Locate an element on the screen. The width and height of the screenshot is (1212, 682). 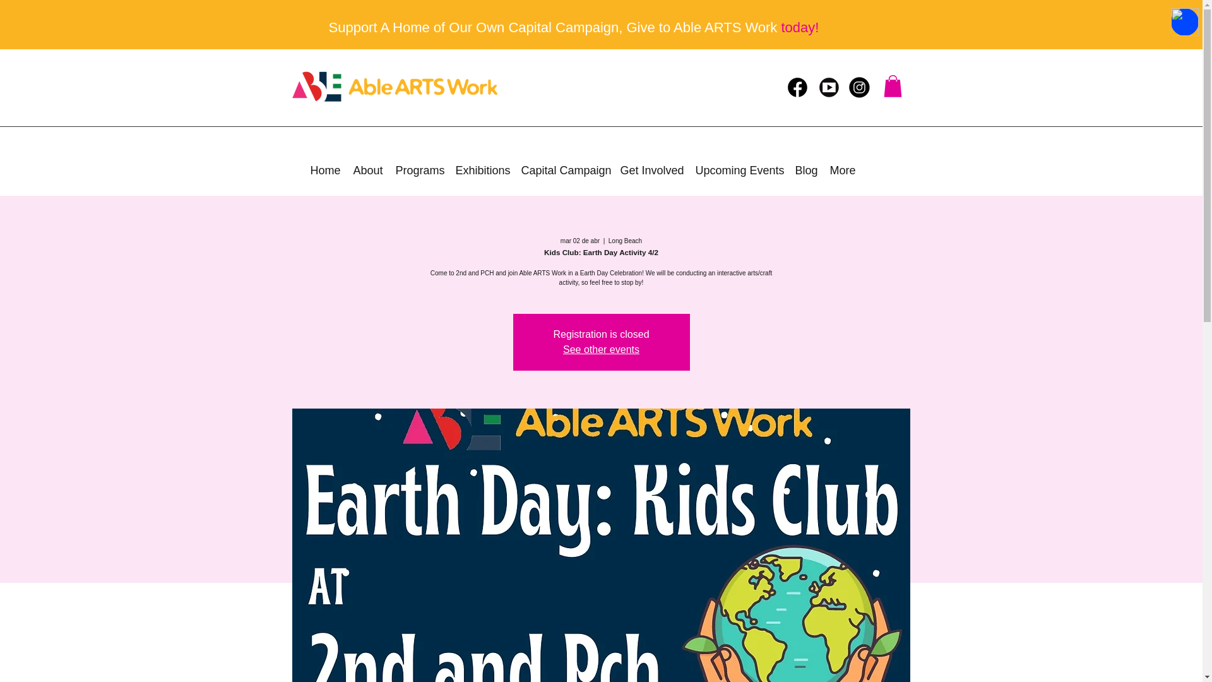
Home is located at coordinates (325, 170).